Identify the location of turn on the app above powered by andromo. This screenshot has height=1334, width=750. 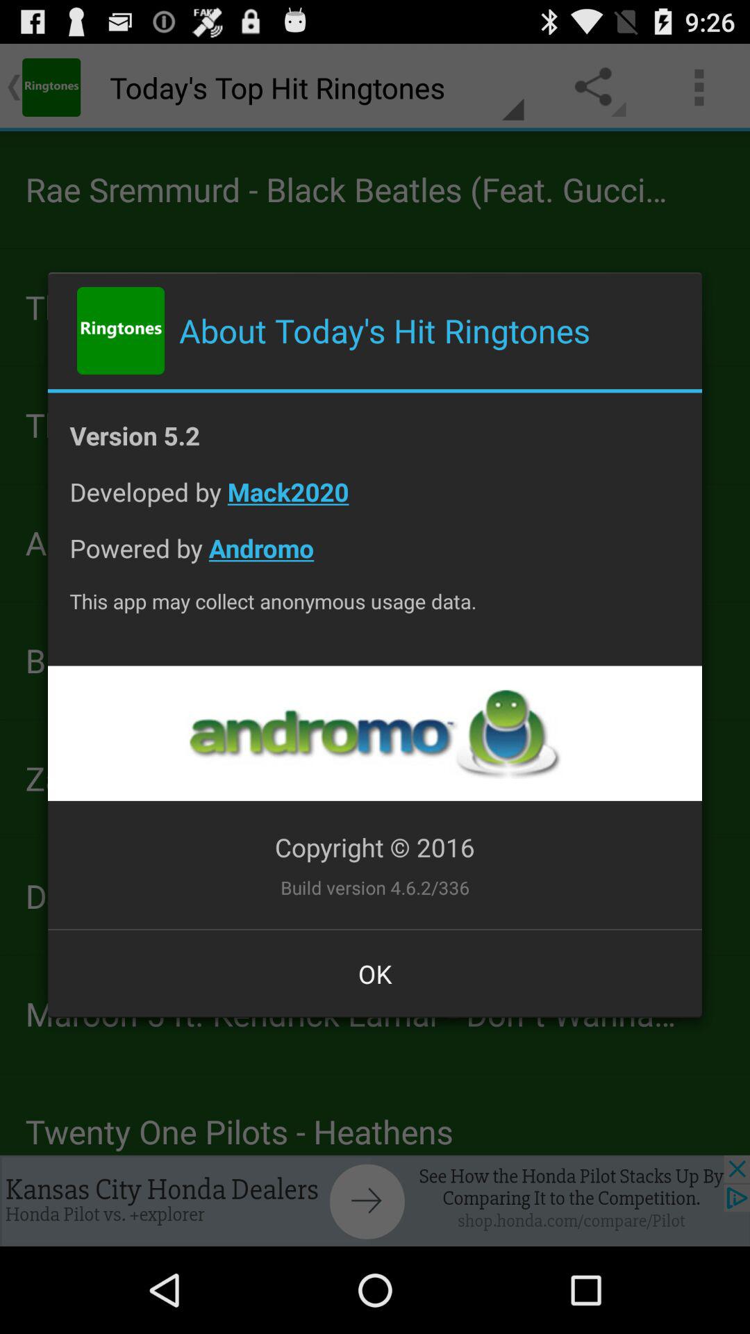
(375, 503).